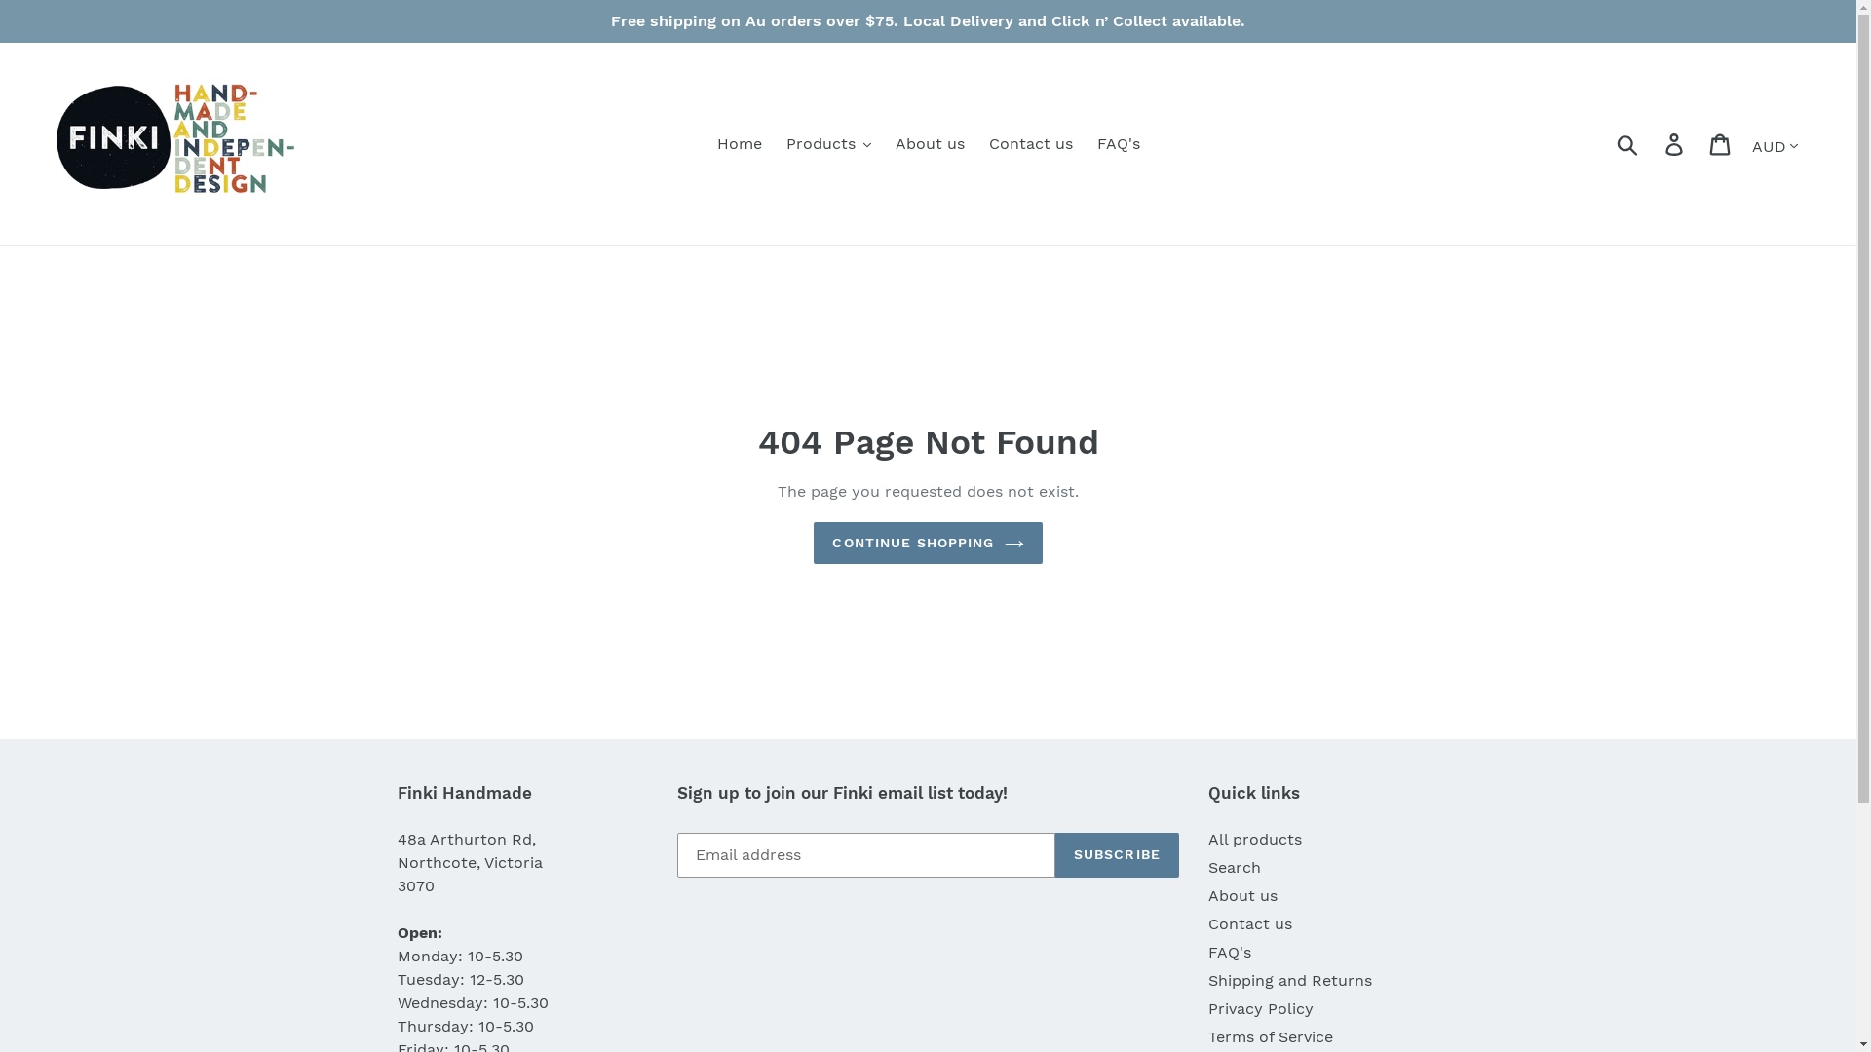 The image size is (1871, 1052). What do you see at coordinates (1676, 144) in the screenshot?
I see `Log in` at bounding box center [1676, 144].